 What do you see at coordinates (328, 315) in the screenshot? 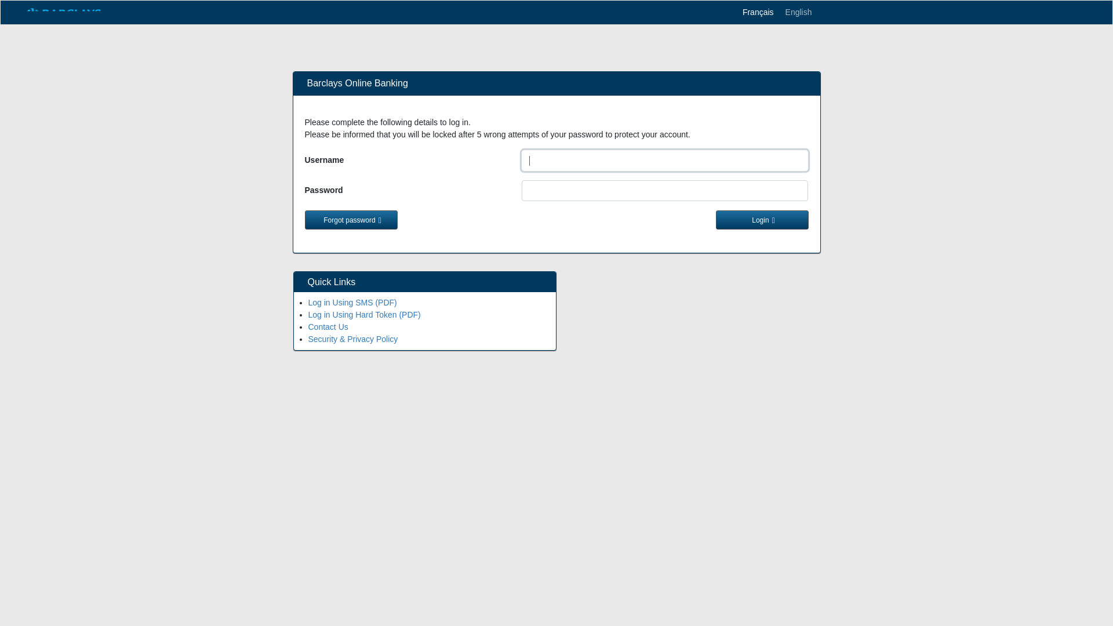
I see `Contact Us` at bounding box center [328, 315].